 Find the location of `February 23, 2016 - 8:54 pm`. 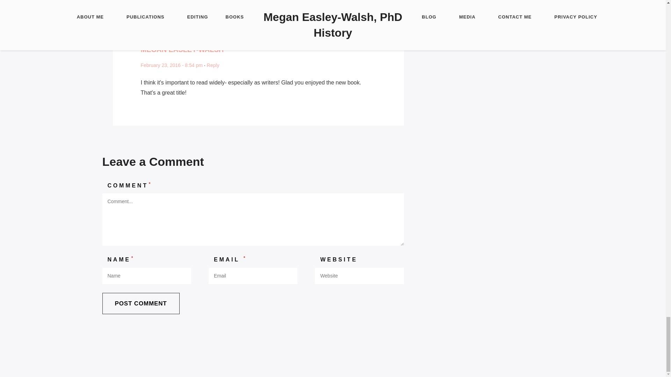

February 23, 2016 - 8:54 pm is located at coordinates (171, 65).